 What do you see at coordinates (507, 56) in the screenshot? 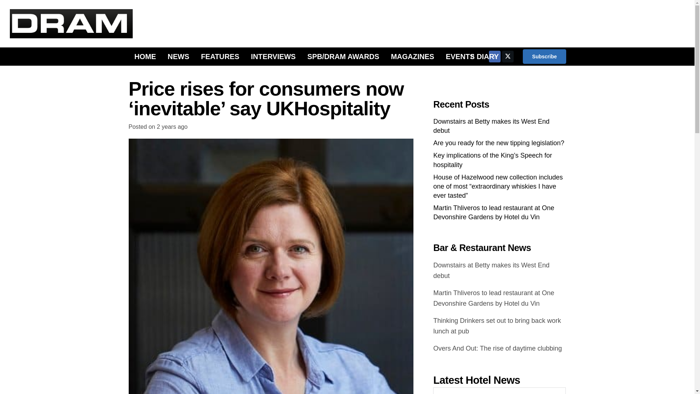
I see `Twitter` at bounding box center [507, 56].